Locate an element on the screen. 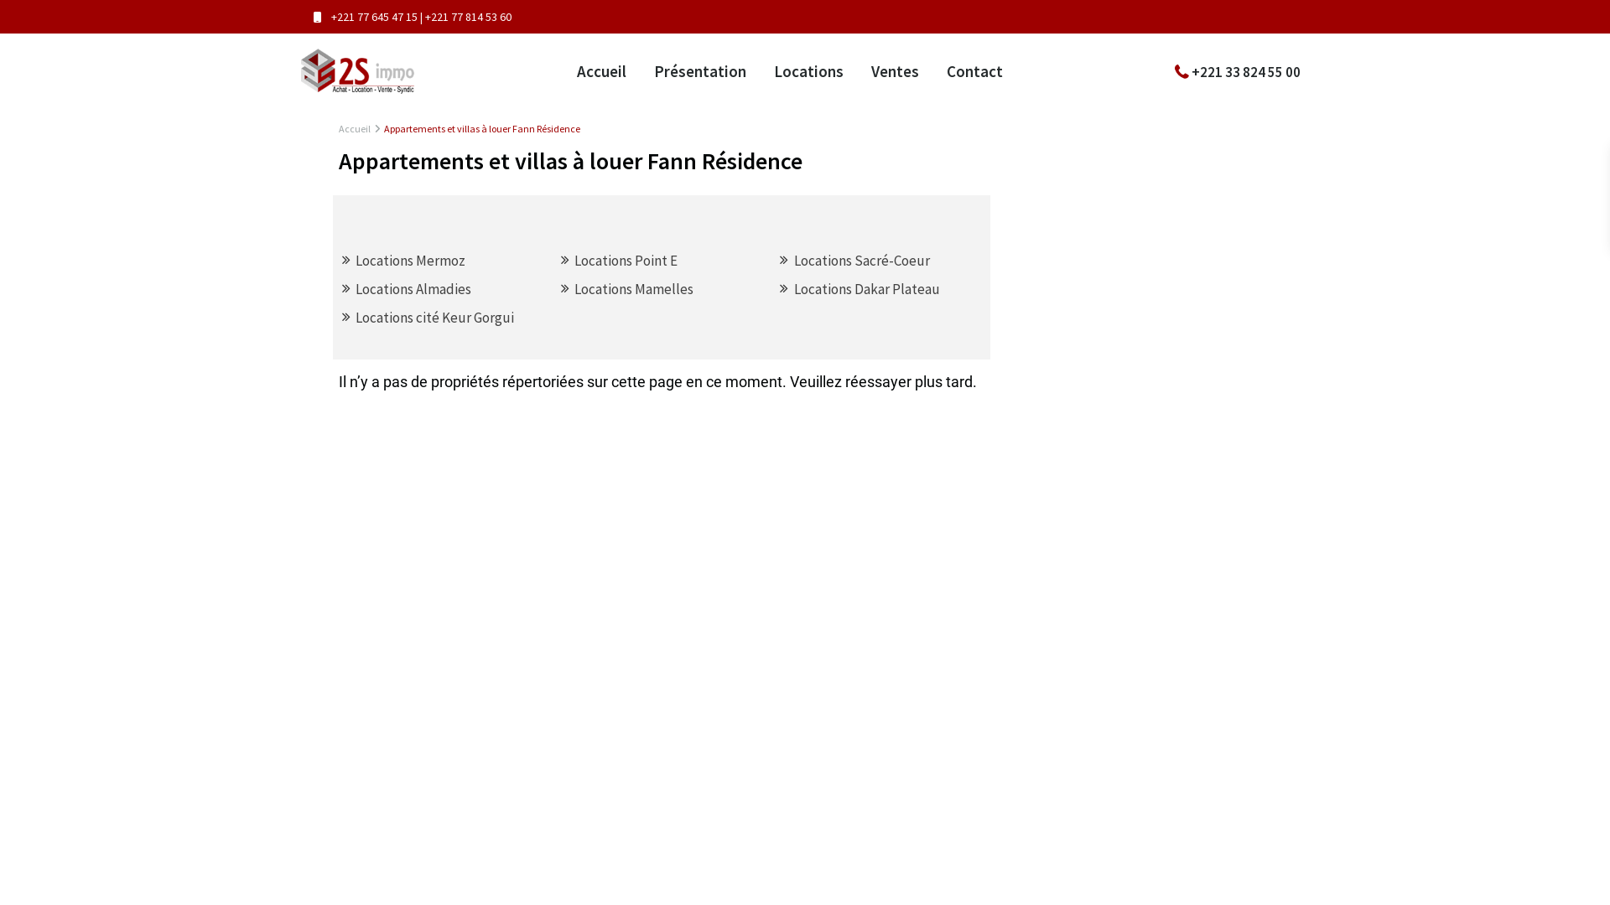 The image size is (1610, 905). Locations Mamelles is located at coordinates (634, 289).